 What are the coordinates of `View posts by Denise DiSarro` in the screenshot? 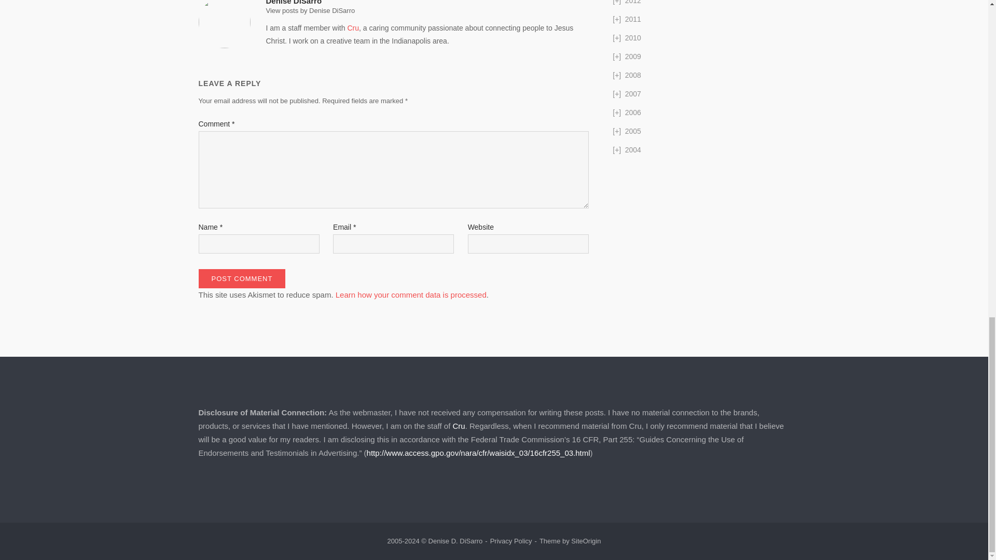 It's located at (310, 10).